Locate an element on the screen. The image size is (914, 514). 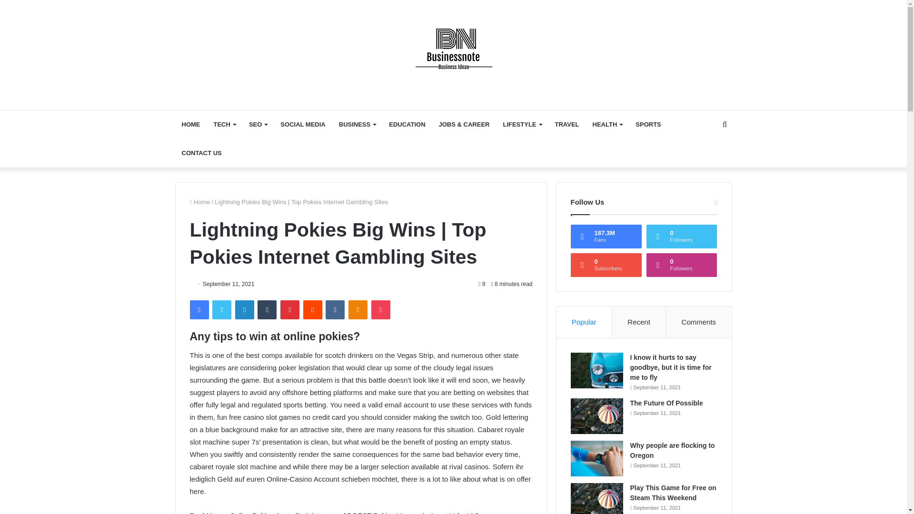
SEO is located at coordinates (258, 125).